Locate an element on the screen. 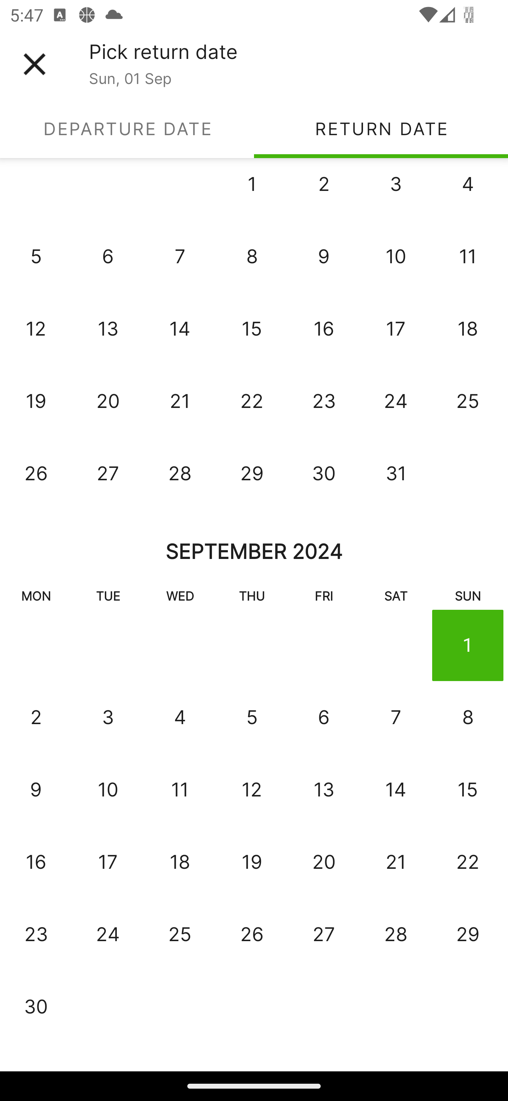 Image resolution: width=508 pixels, height=1101 pixels. Departure Date DEPARTURE DATE is located at coordinates (127, 128).